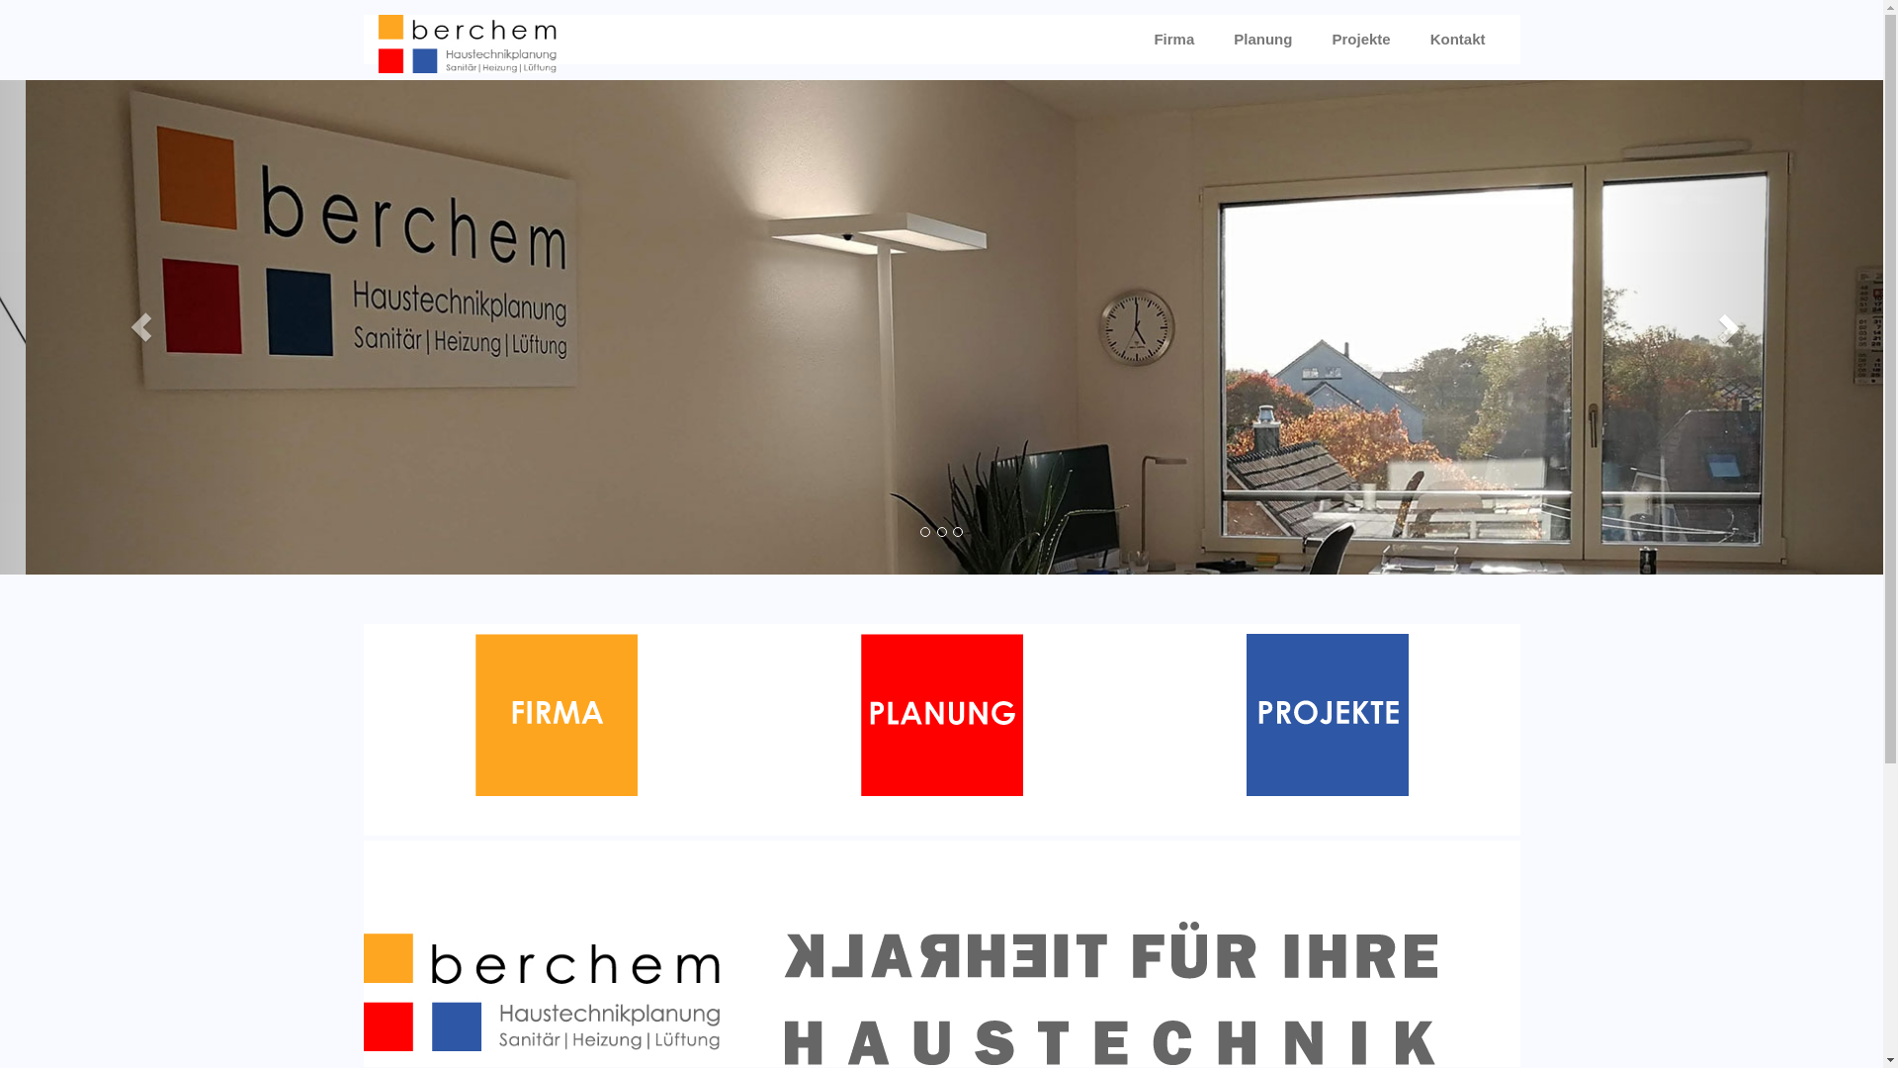  Describe the element at coordinates (1174, 40) in the screenshot. I see `Firma` at that location.